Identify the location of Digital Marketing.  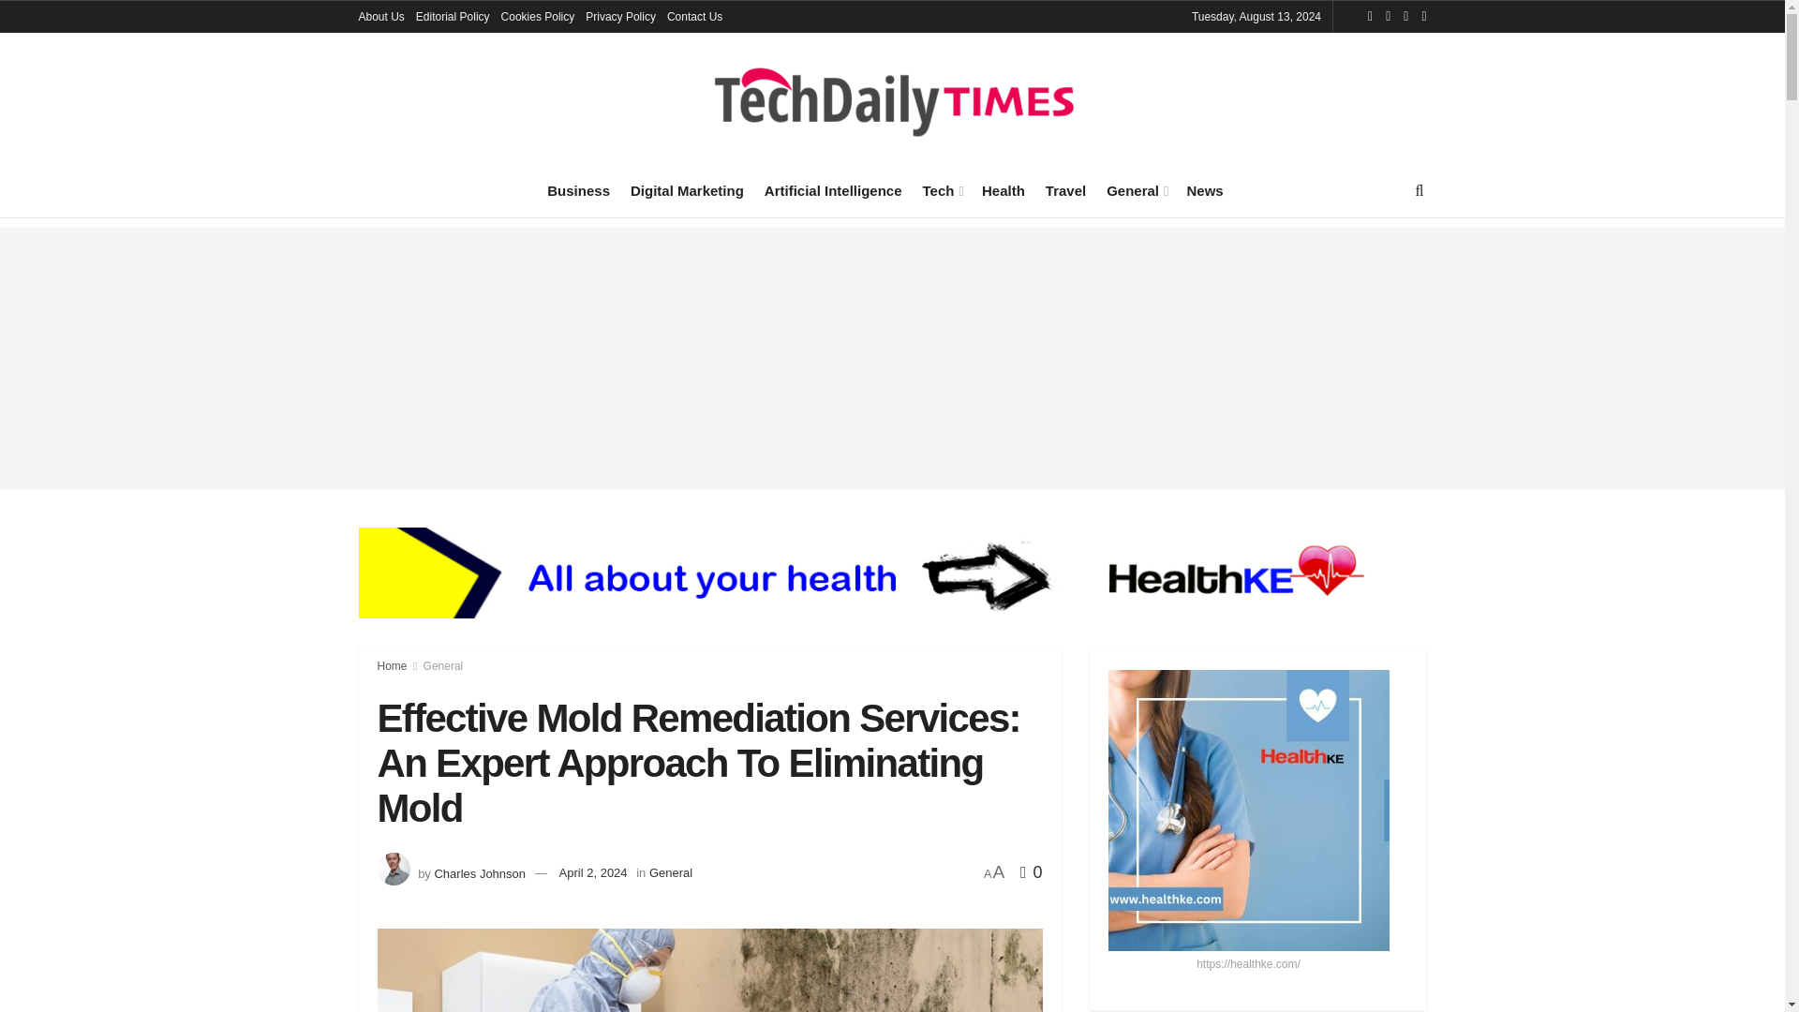
(688, 190).